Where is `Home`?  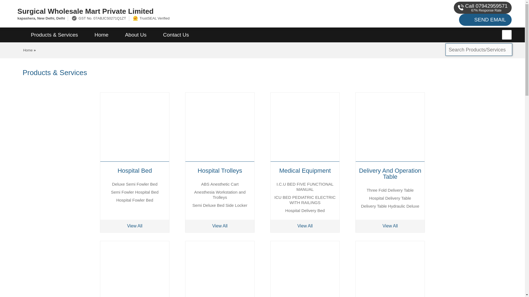 Home is located at coordinates (28, 50).